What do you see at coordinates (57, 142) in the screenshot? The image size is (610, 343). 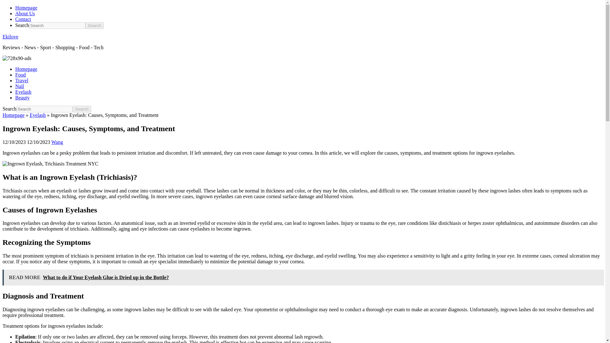 I see `Wang` at bounding box center [57, 142].